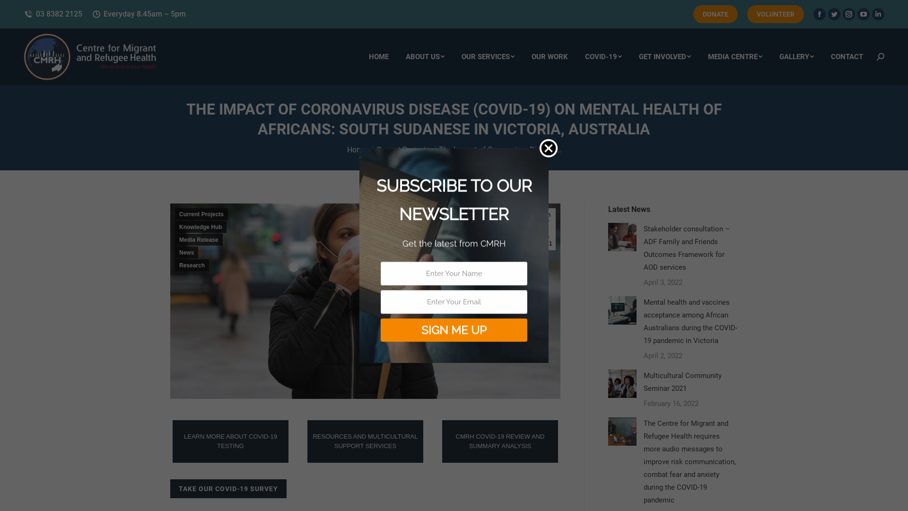  I want to click on GET INVOLVED, so click(665, 57).